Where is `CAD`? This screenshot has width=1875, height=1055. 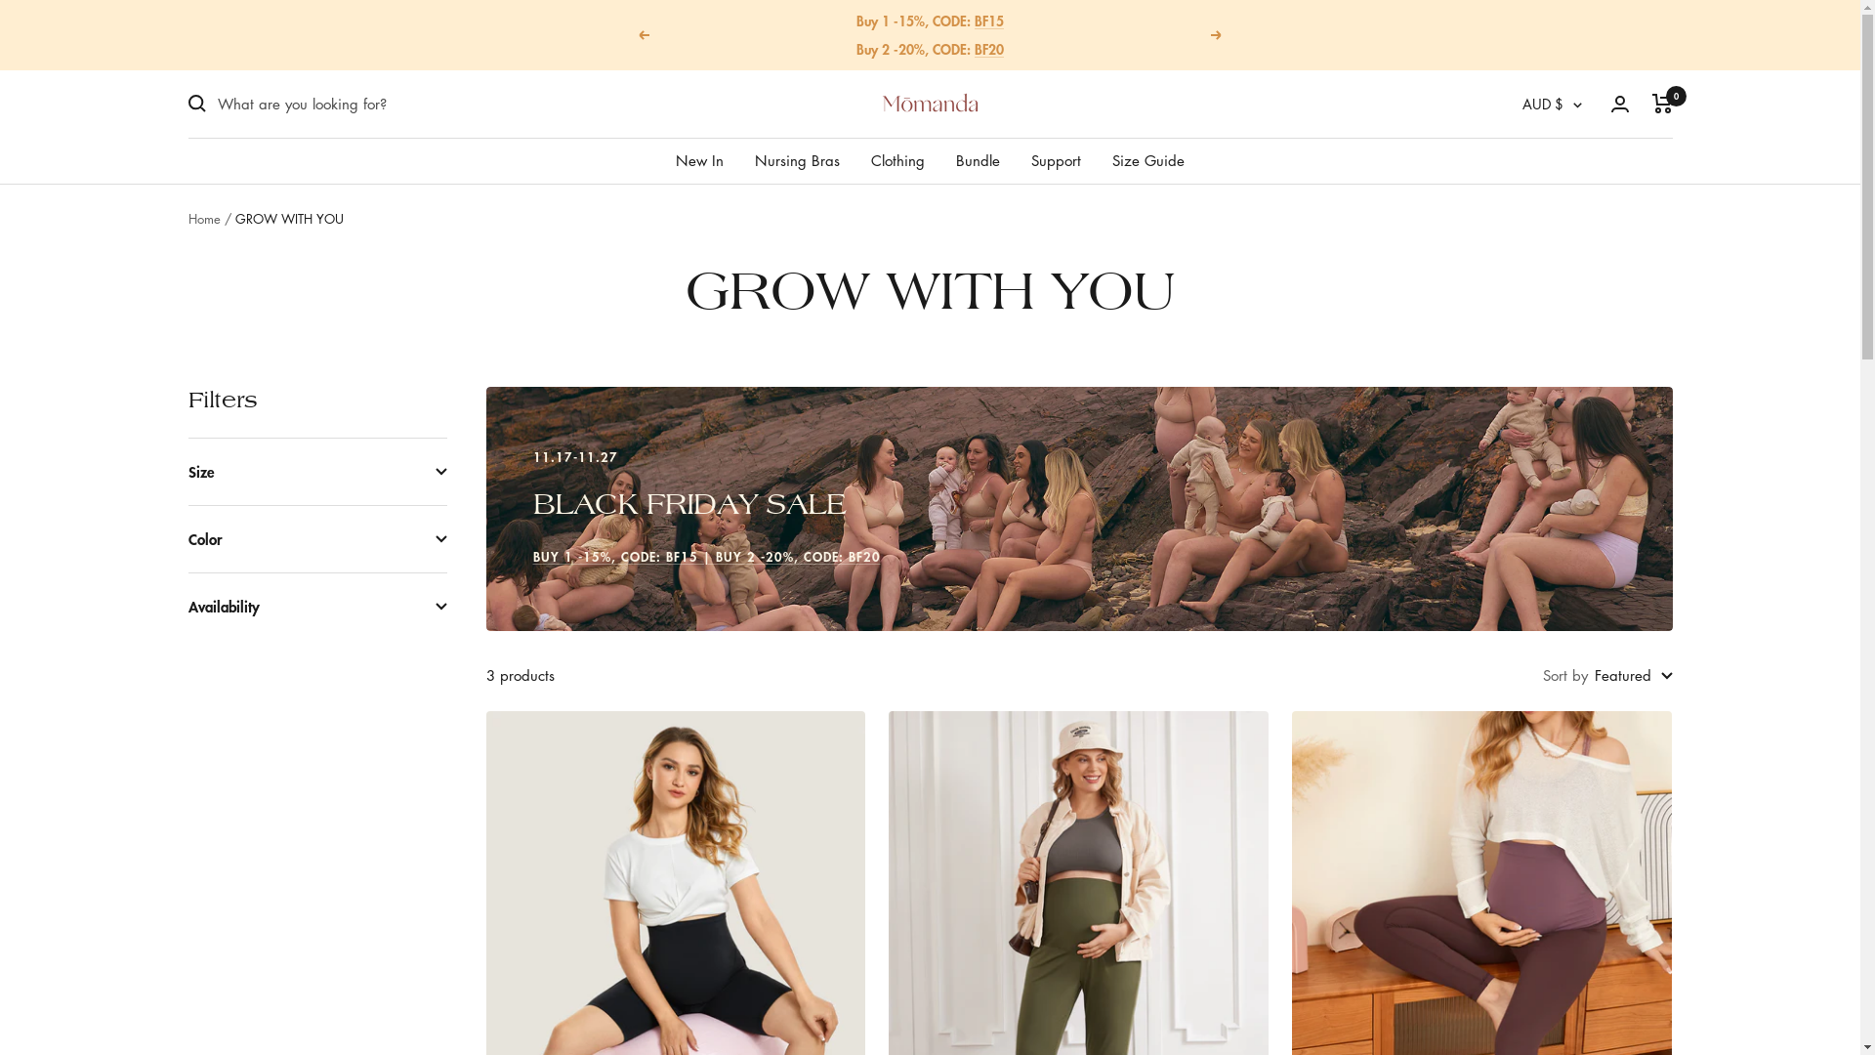
CAD is located at coordinates (1545, 203).